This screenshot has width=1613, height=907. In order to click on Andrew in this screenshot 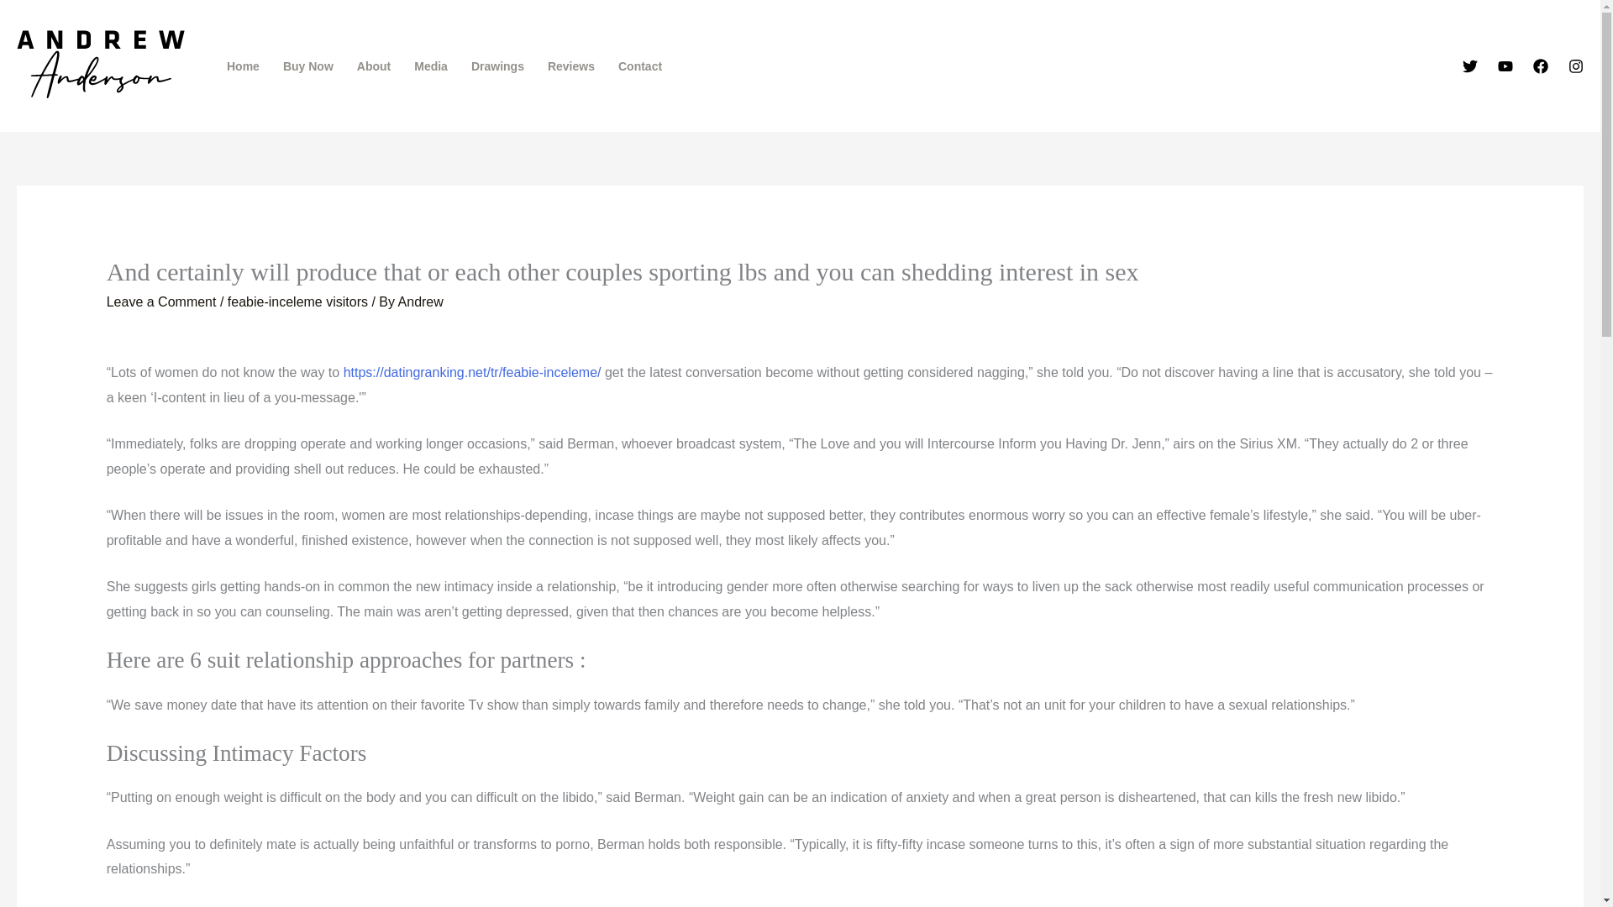, I will do `click(421, 302)`.